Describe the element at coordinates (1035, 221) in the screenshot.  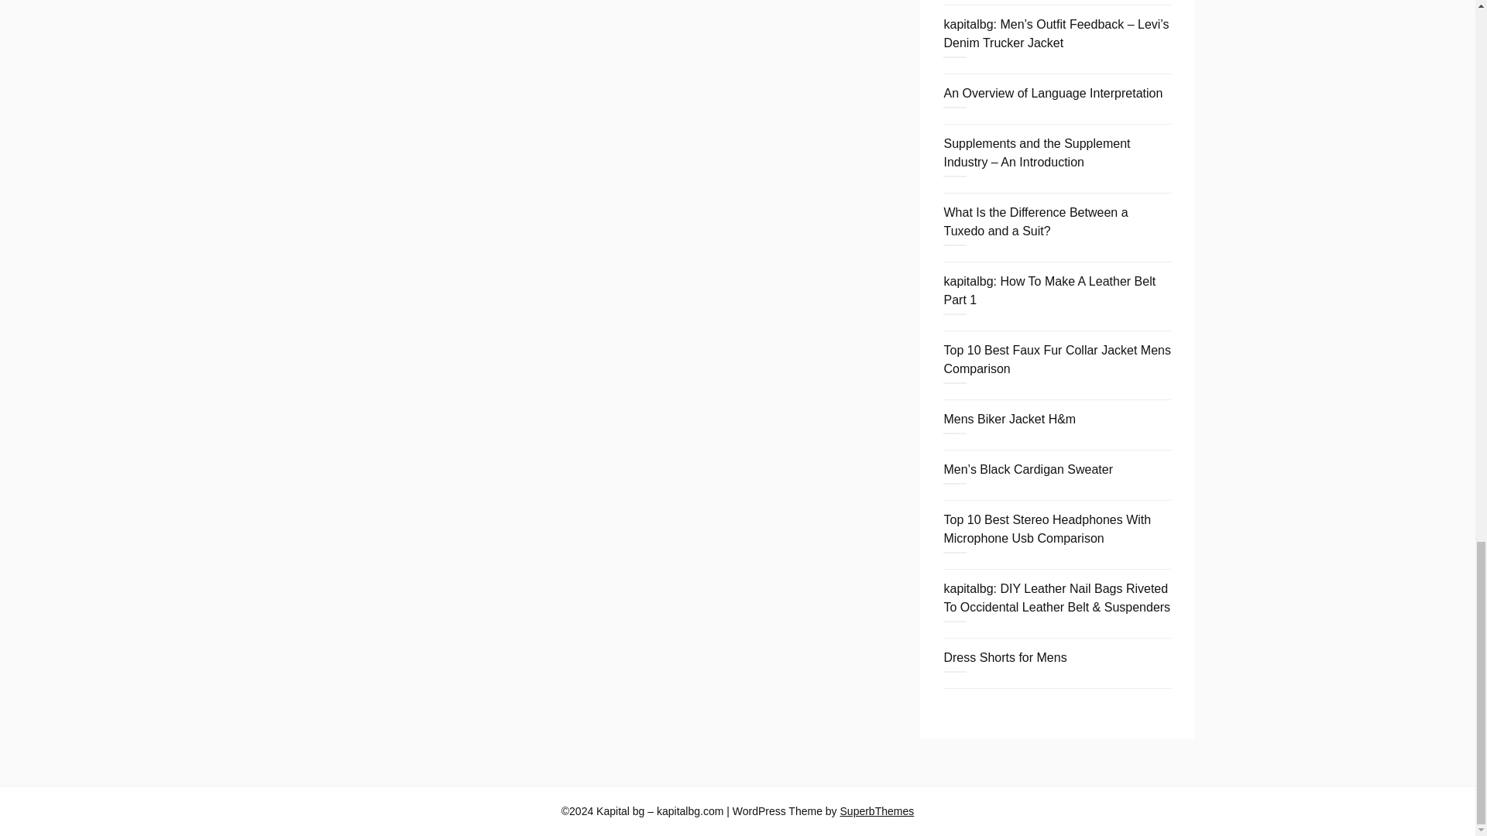
I see `What Is the Difference Between a Tuxedo and a Suit?` at that location.